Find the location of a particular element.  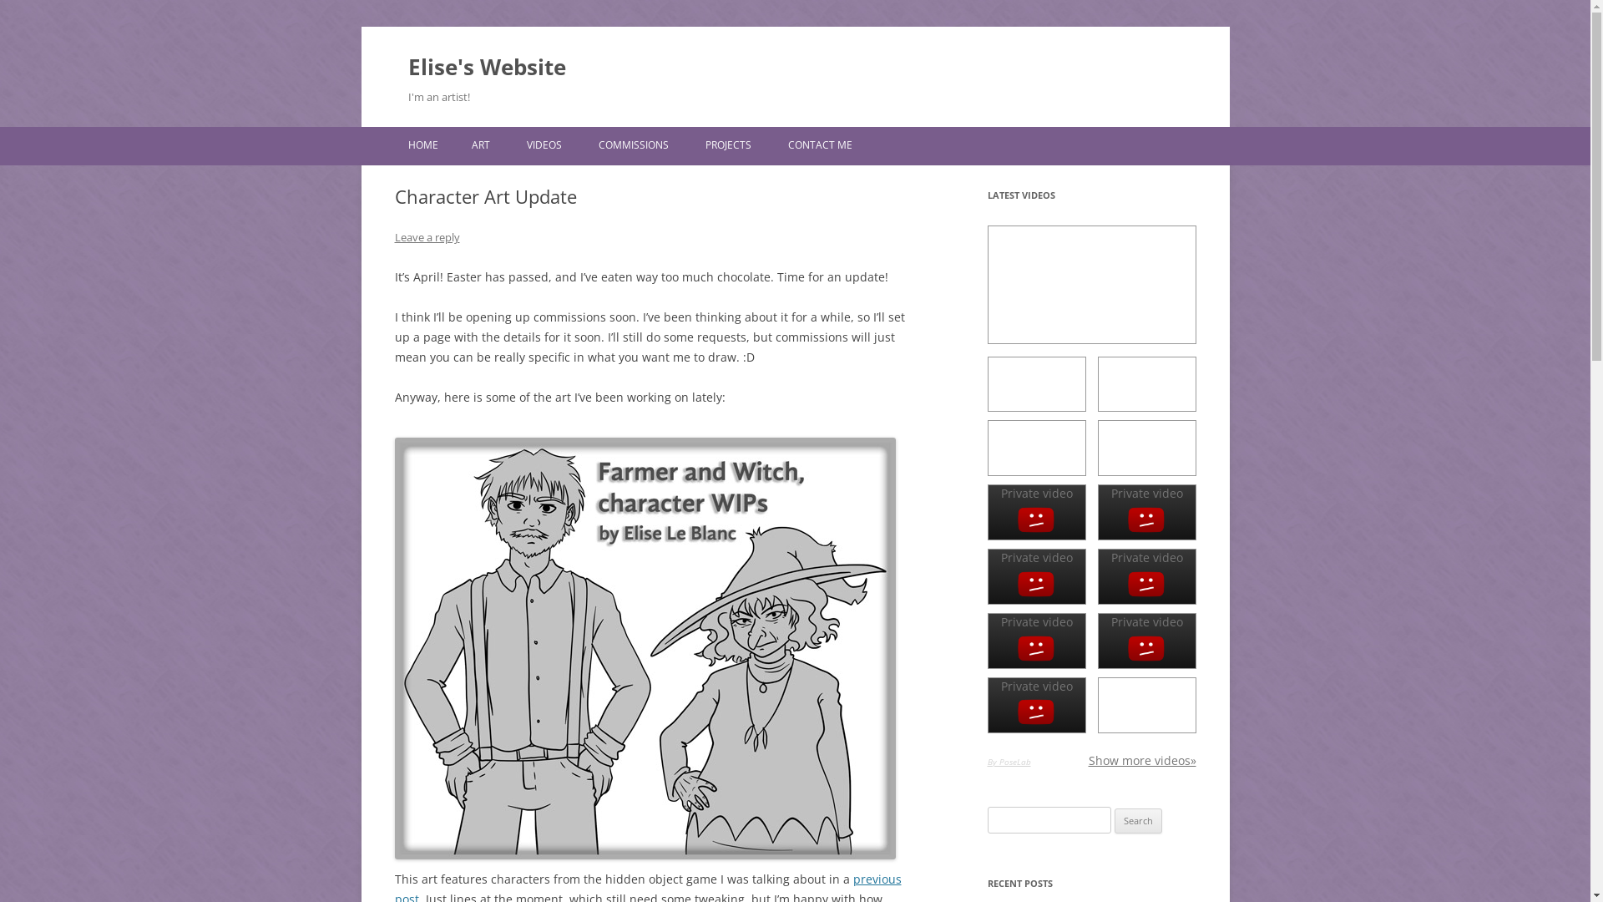

CONTACT ME is located at coordinates (820, 145).